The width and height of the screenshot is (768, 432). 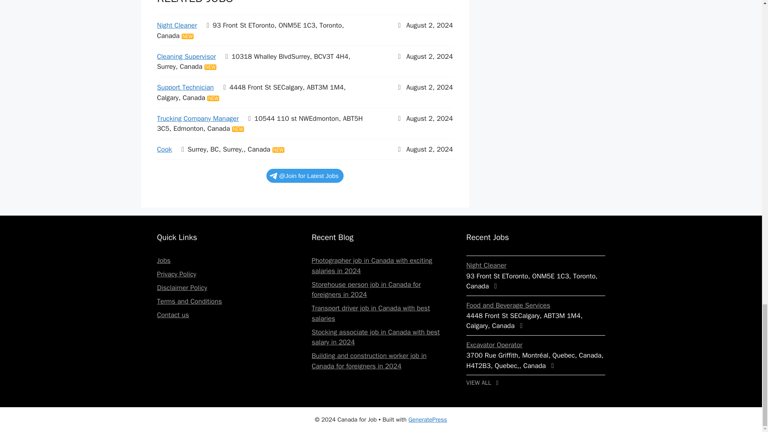 I want to click on Cleaning Supervisor, so click(x=186, y=56).